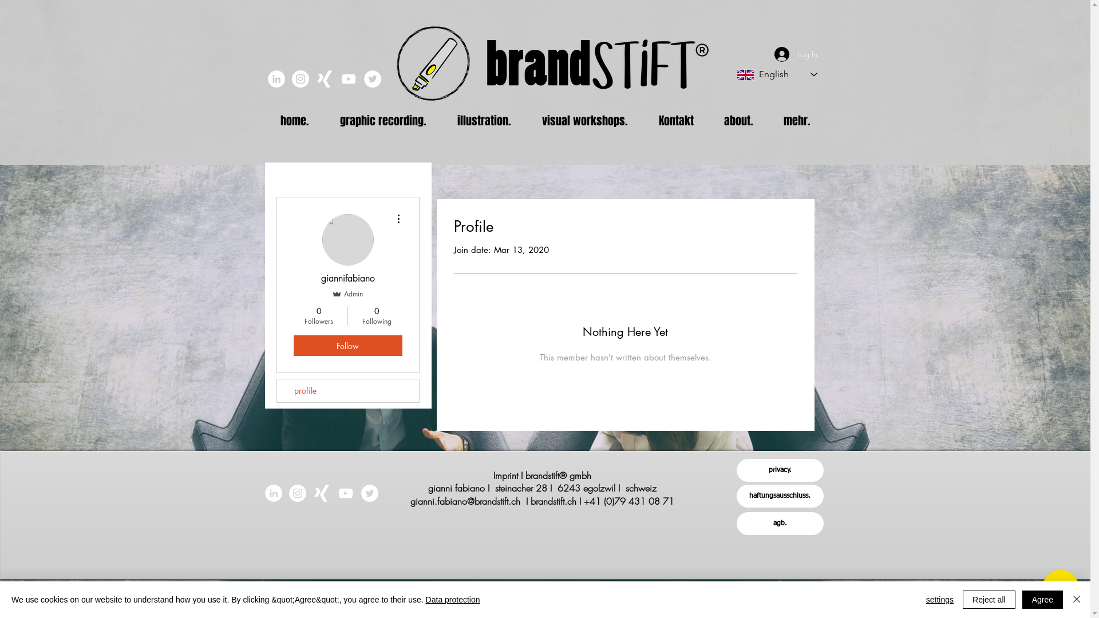  I want to click on 0
Followers, so click(318, 316).